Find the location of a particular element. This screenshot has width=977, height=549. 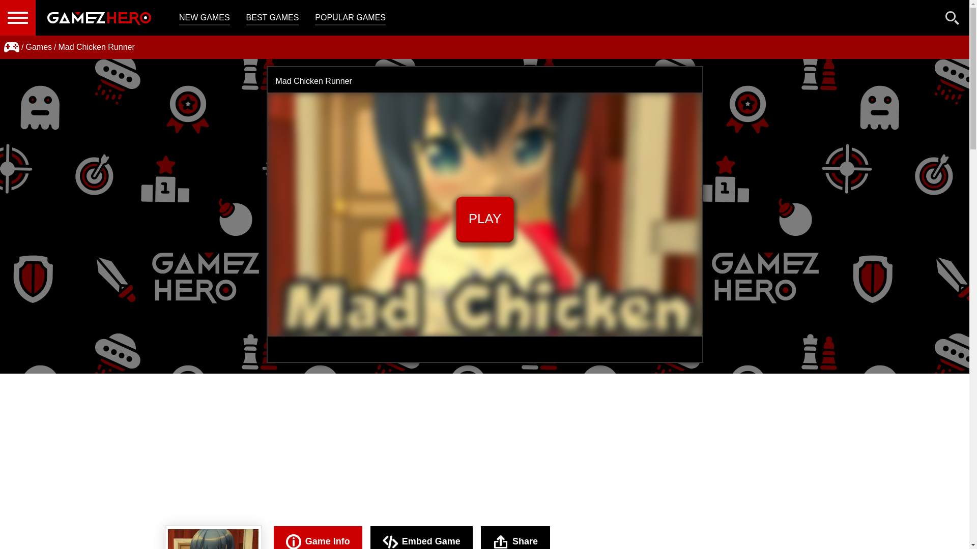

POPULAR GAMES is located at coordinates (350, 18).